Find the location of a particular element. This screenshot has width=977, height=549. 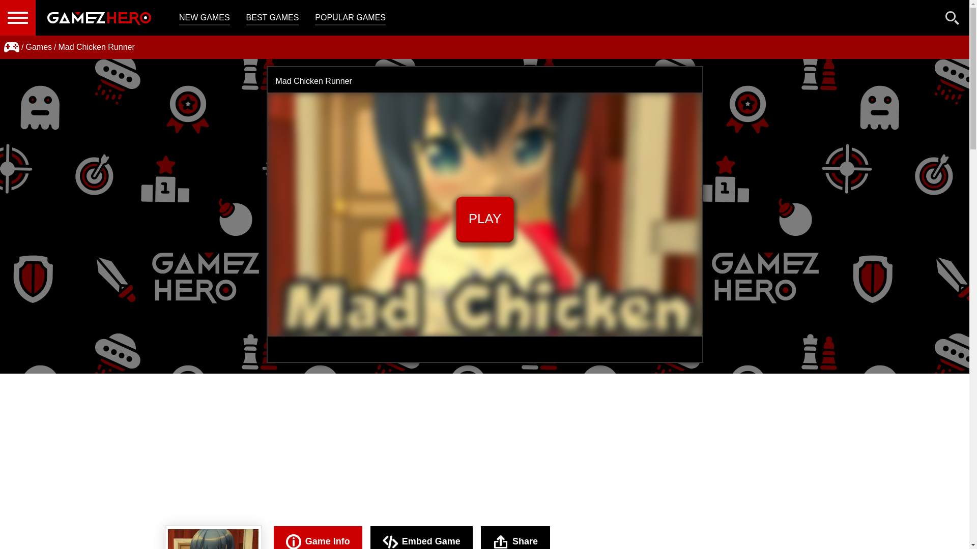

POPULAR GAMES is located at coordinates (350, 18).